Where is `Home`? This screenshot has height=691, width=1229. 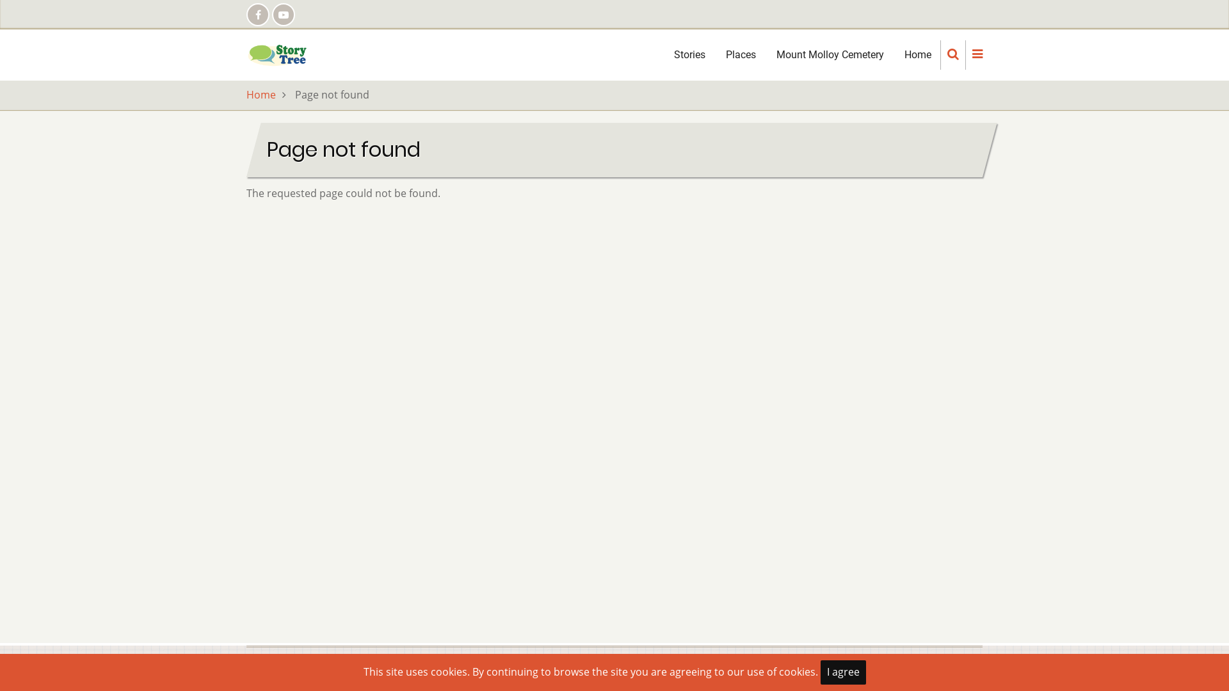
Home is located at coordinates (261, 95).